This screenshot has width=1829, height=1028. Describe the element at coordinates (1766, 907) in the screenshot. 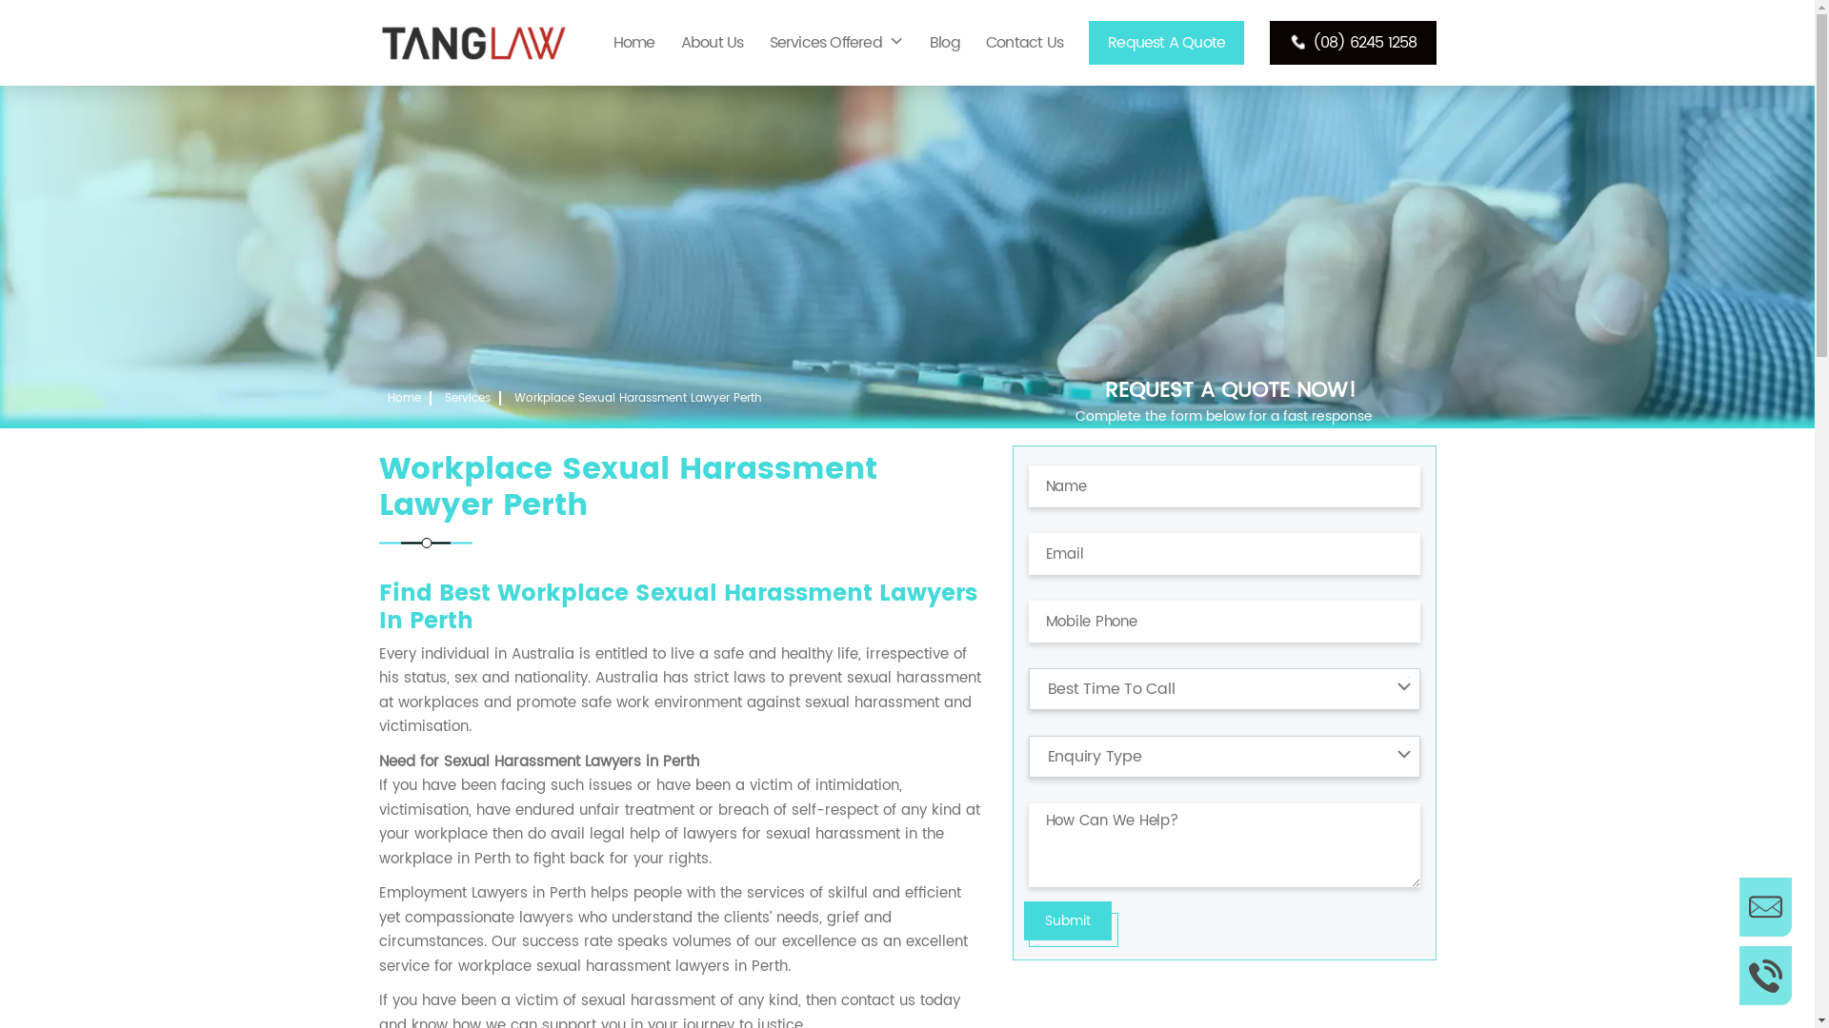

I see `Enquire Now` at that location.